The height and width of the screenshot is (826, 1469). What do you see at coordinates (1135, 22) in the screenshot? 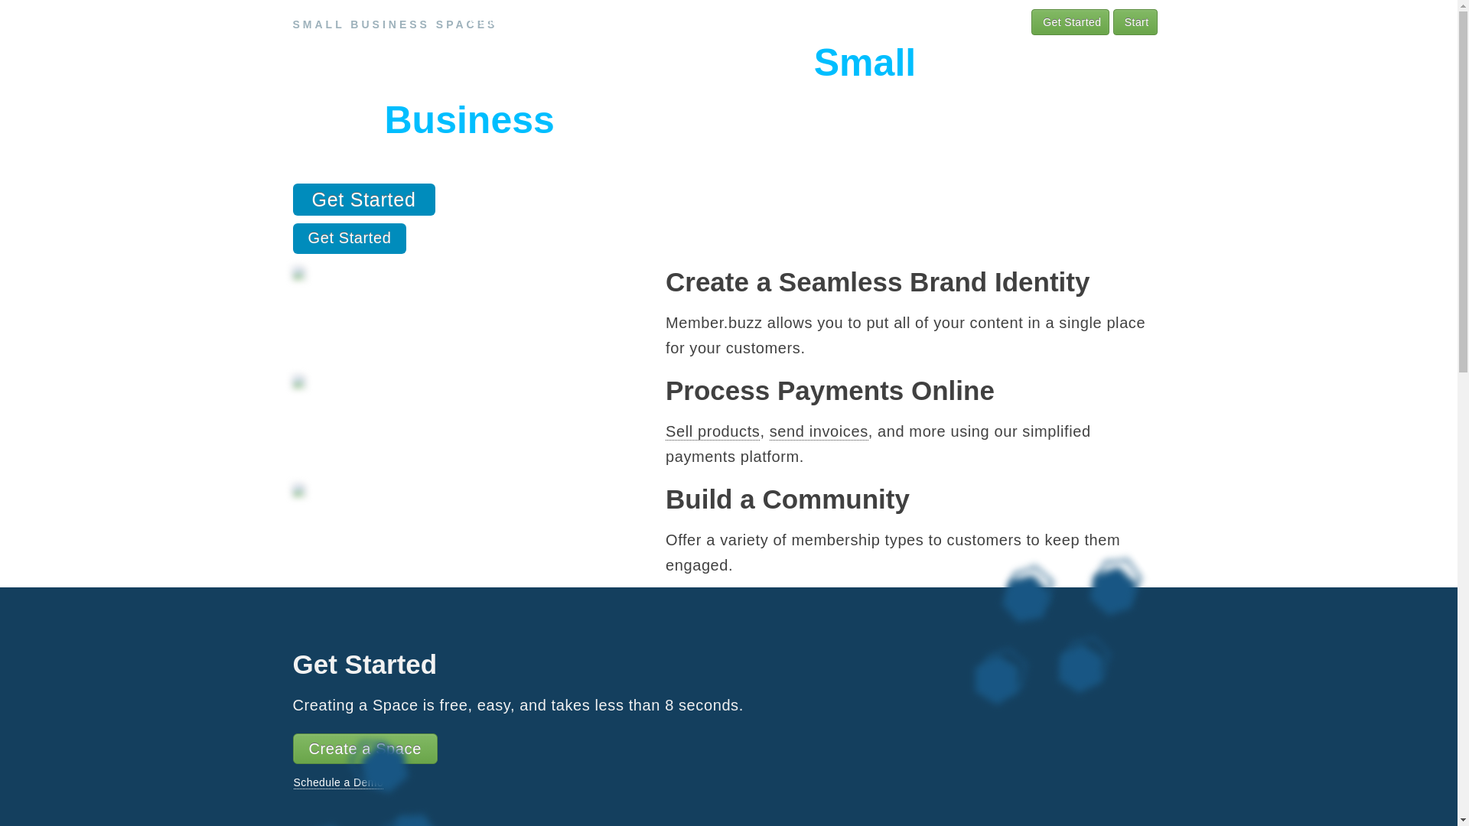
I see `Start` at bounding box center [1135, 22].